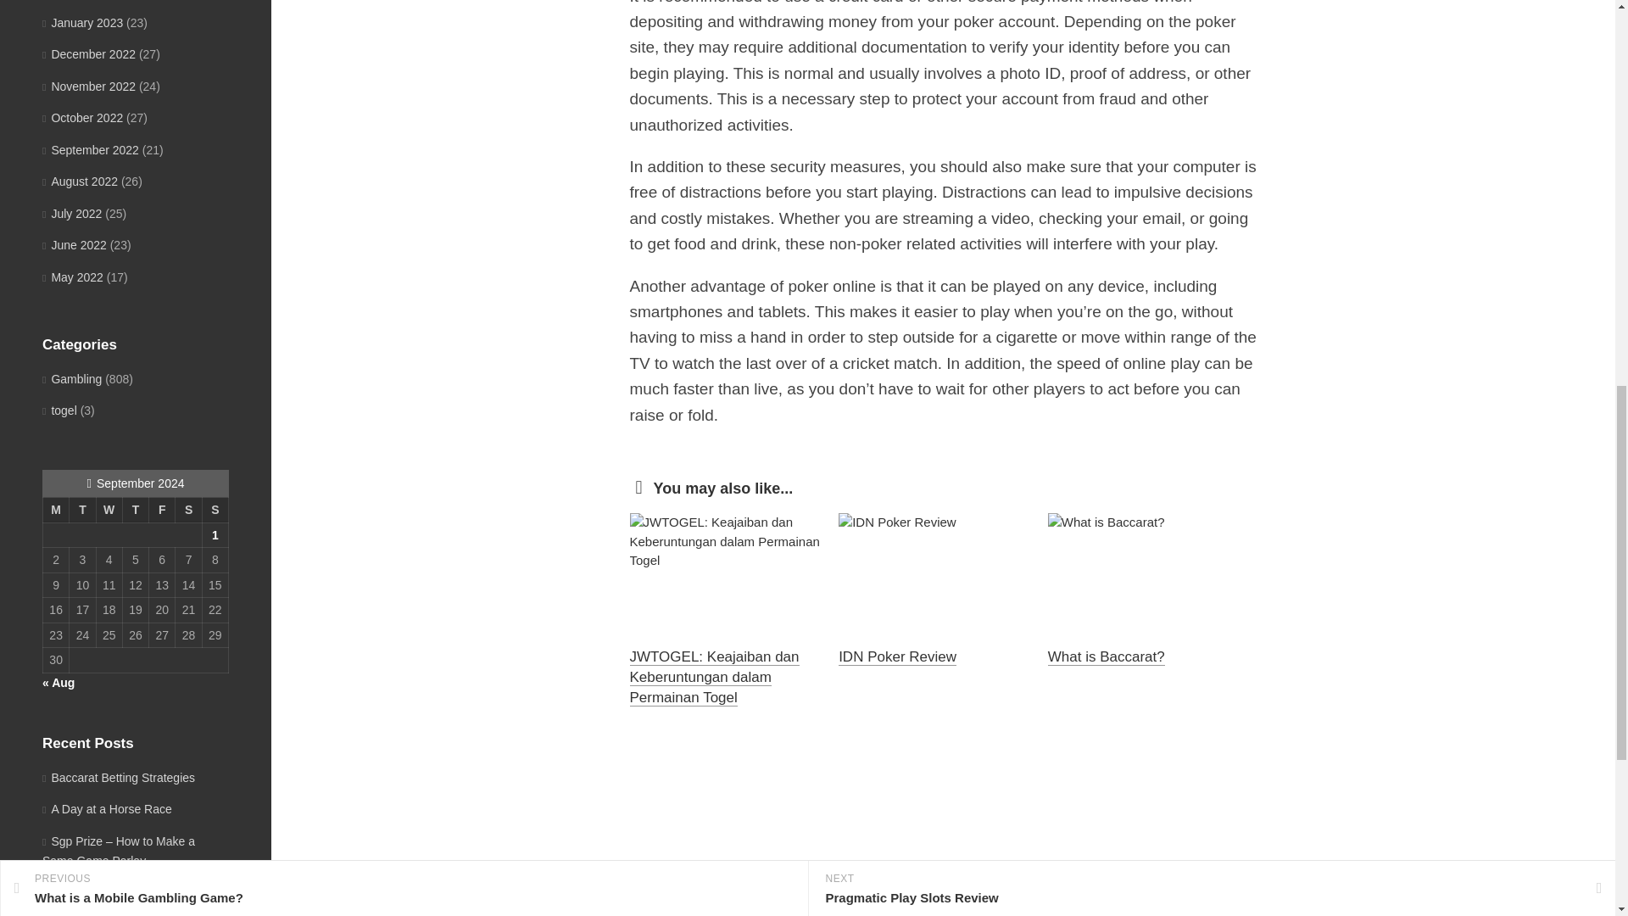 This screenshot has width=1628, height=916. What do you see at coordinates (714, 677) in the screenshot?
I see `JWTOGEL: Keajaiban dan Keberuntungan dalam Permainan Togel` at bounding box center [714, 677].